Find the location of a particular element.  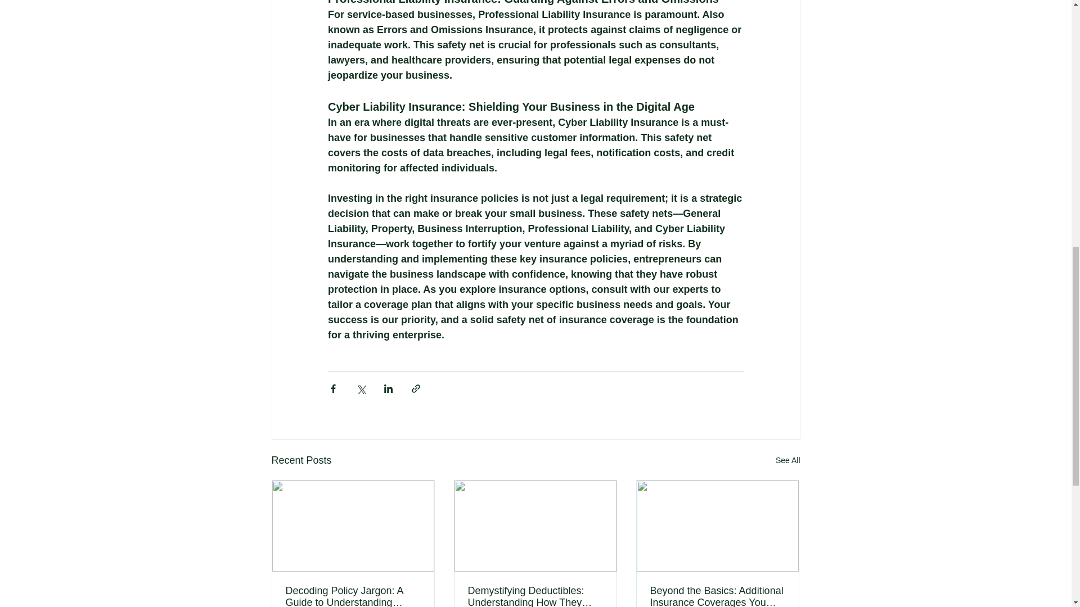

See All is located at coordinates (787, 460).